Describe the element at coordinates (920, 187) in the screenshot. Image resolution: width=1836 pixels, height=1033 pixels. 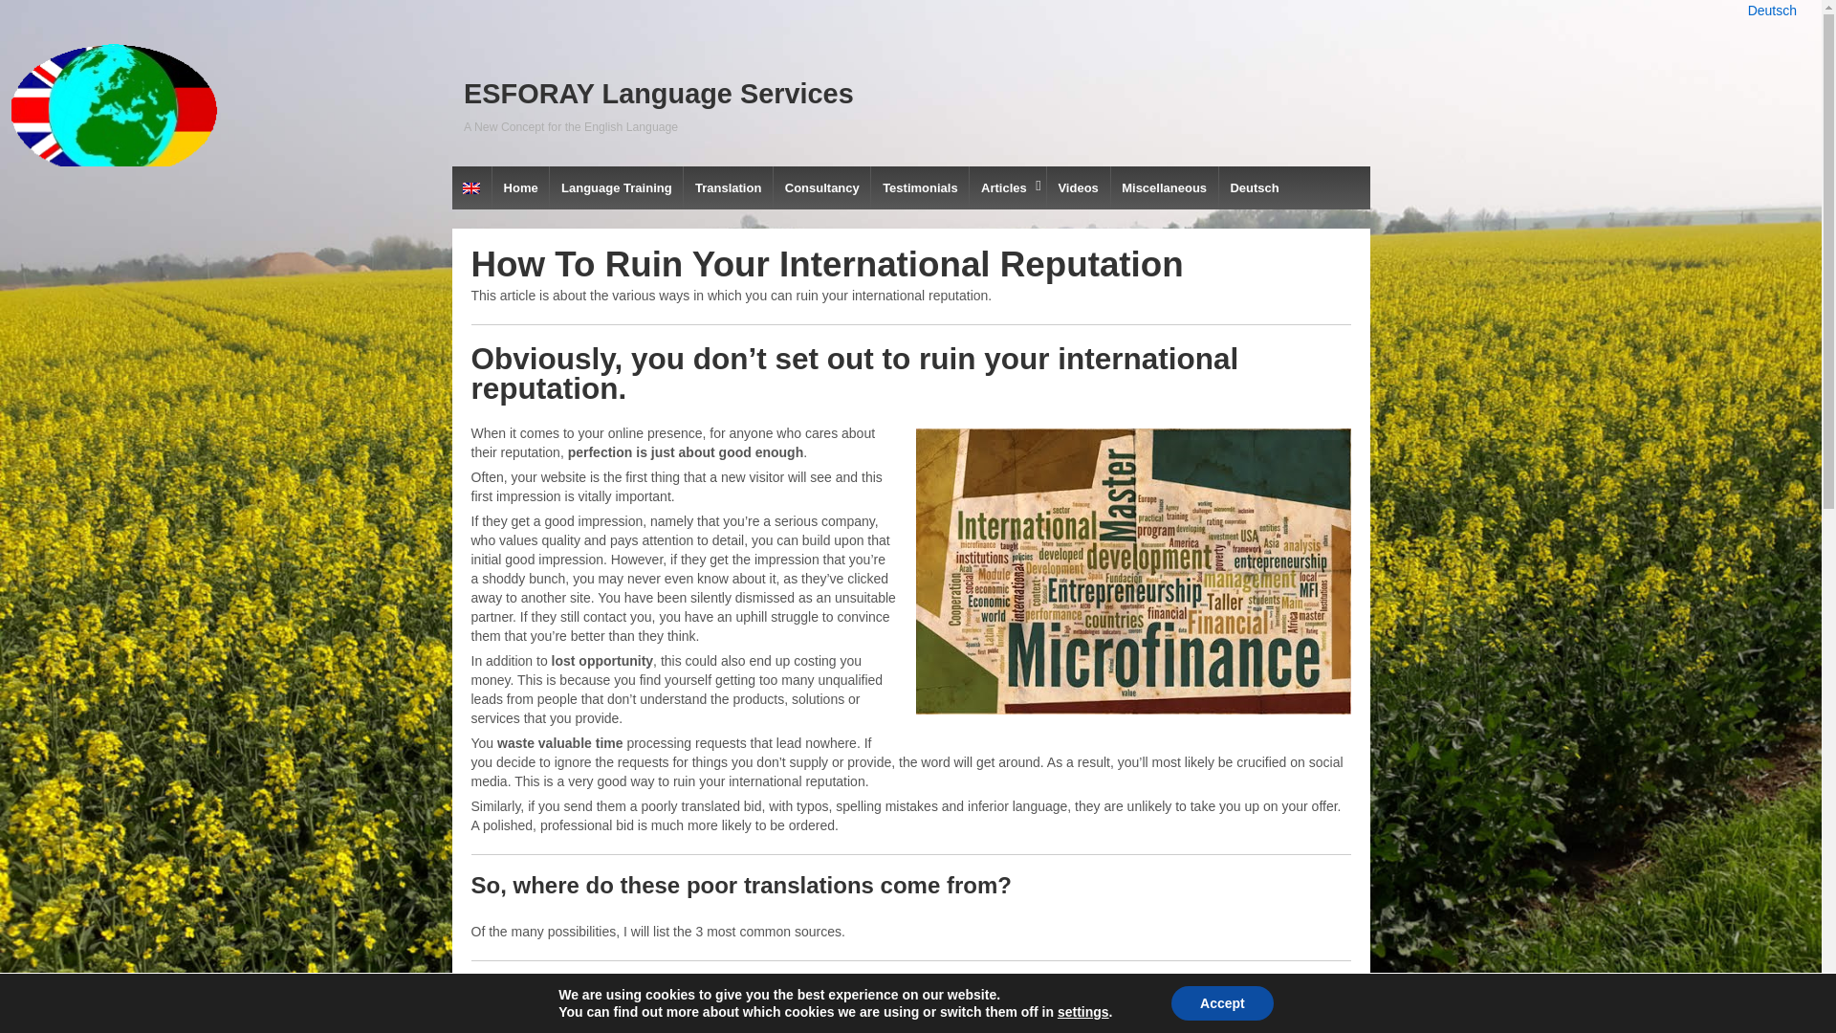
I see `Testimonials` at that location.